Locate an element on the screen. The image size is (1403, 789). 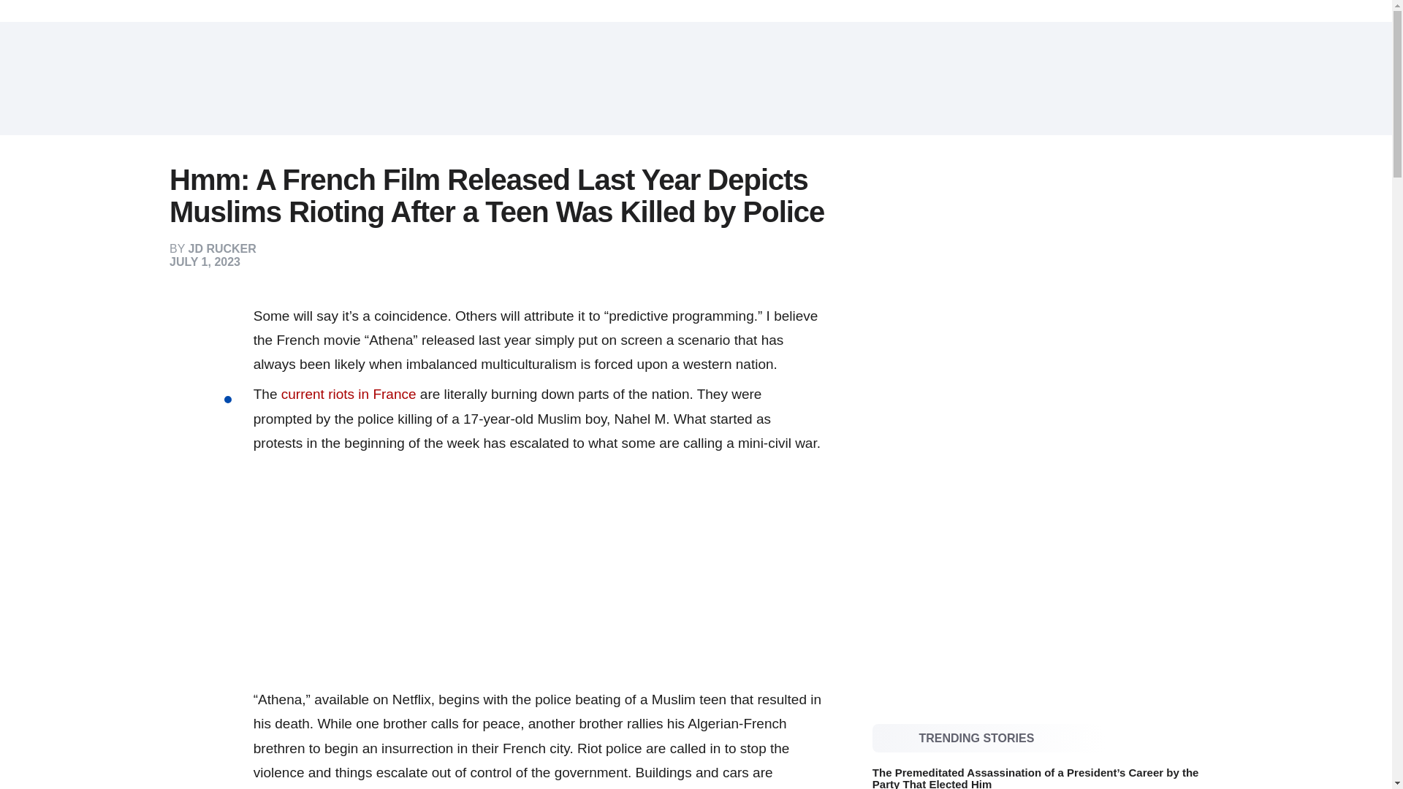
Print is located at coordinates (219, 435).